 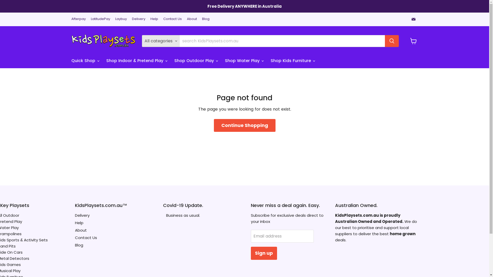 What do you see at coordinates (101, 19) in the screenshot?
I see `LatitudePay` at bounding box center [101, 19].